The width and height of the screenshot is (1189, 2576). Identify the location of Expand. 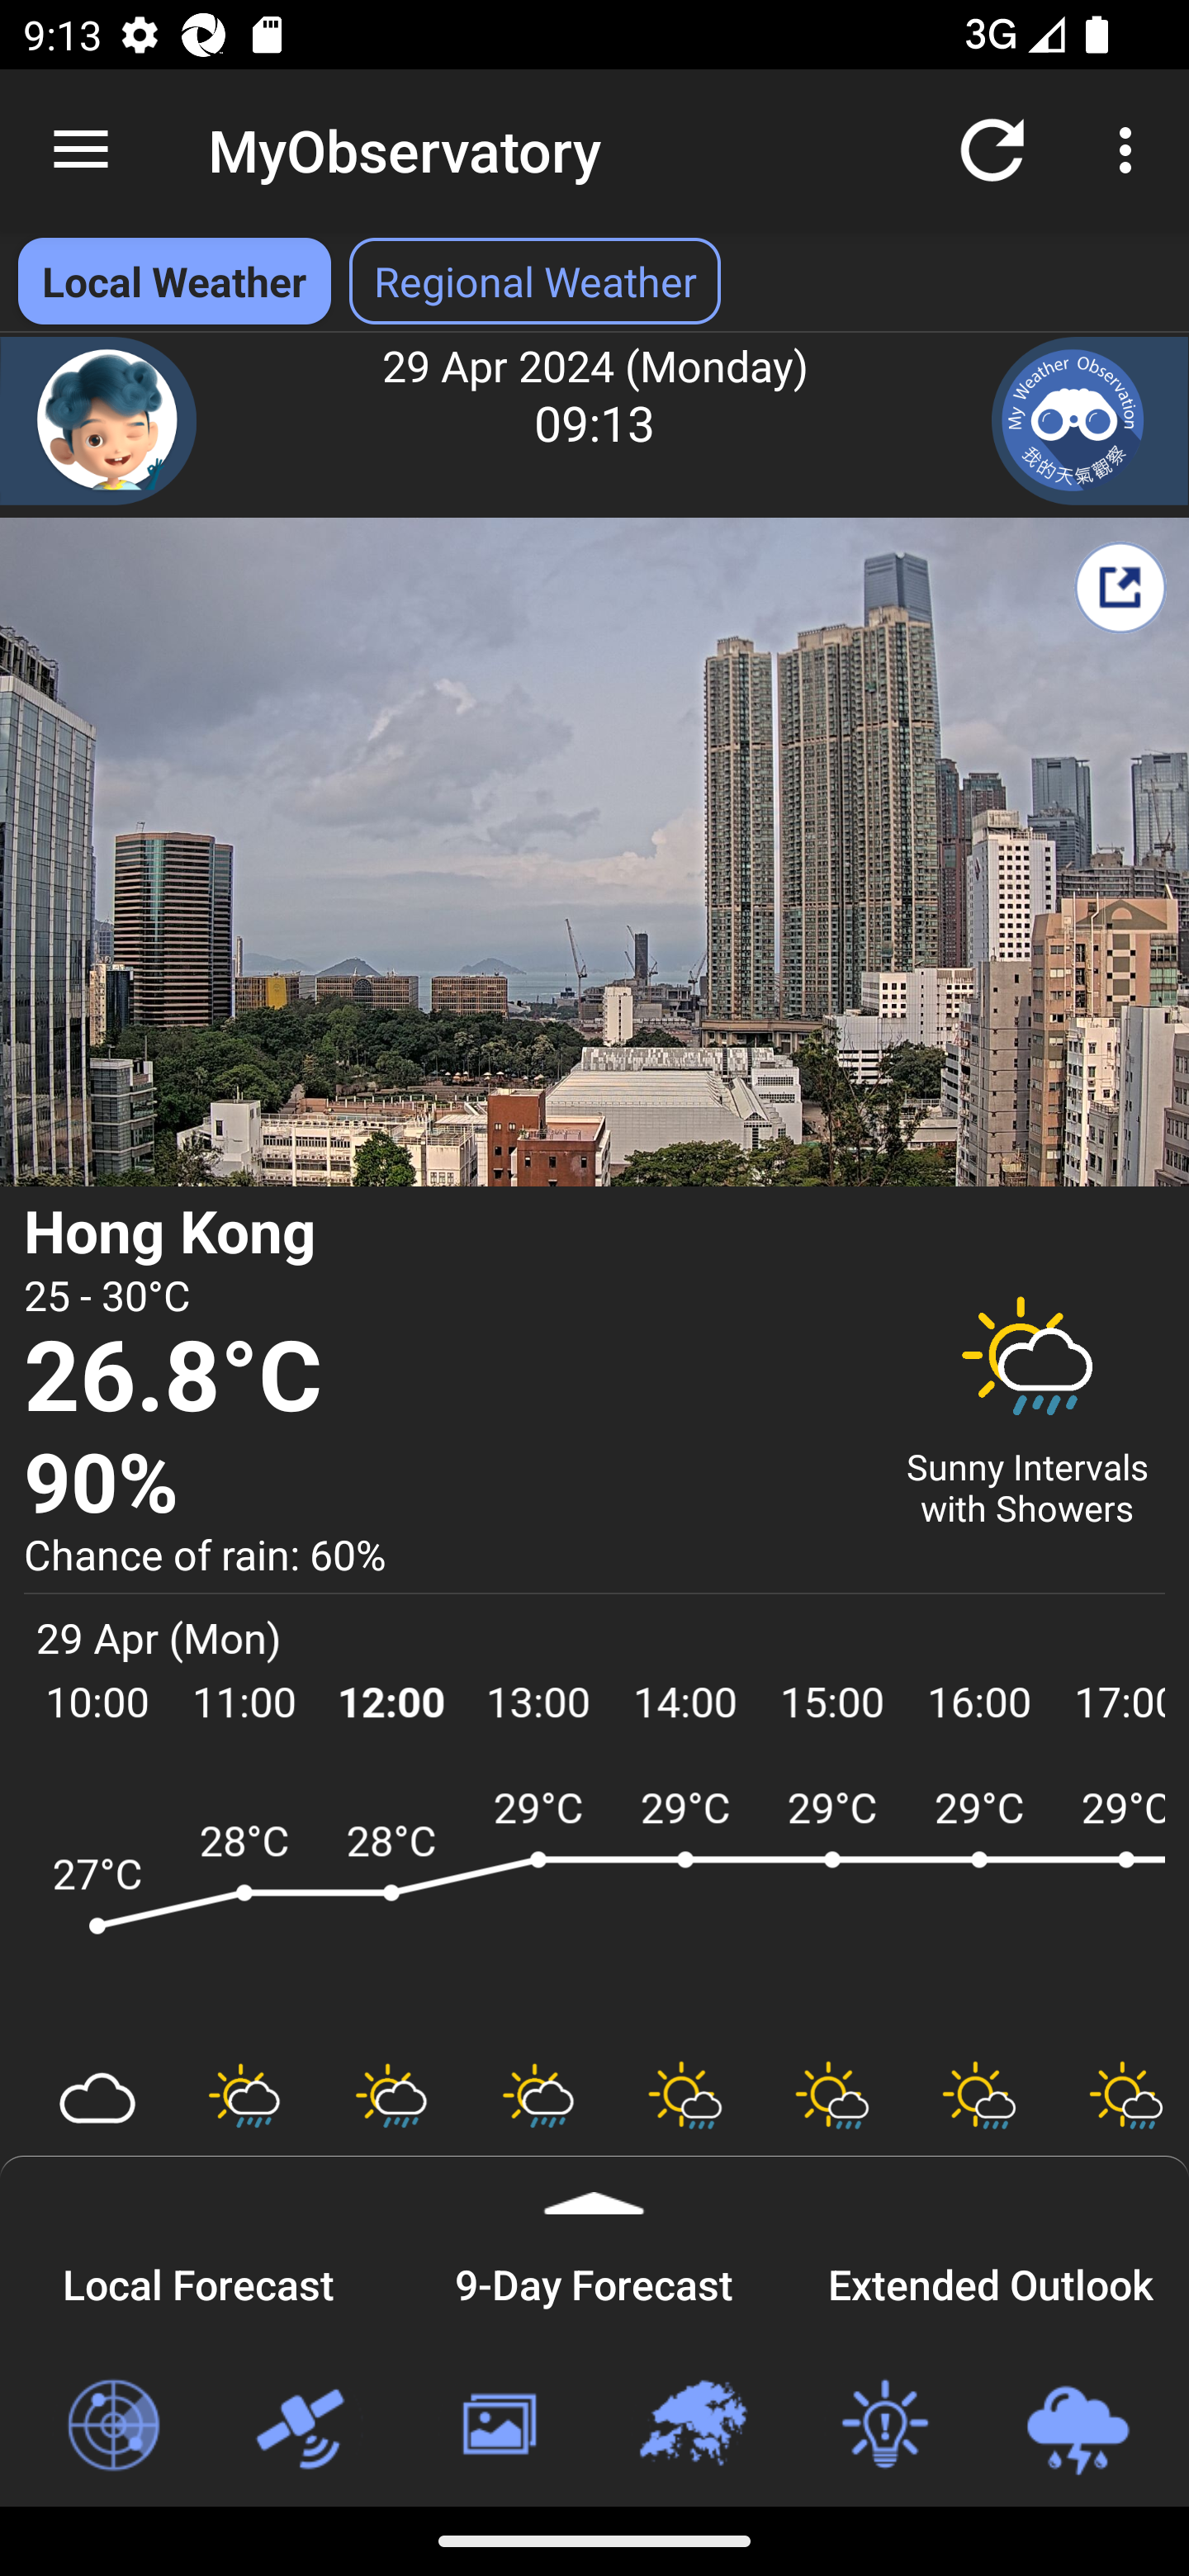
(594, 2185).